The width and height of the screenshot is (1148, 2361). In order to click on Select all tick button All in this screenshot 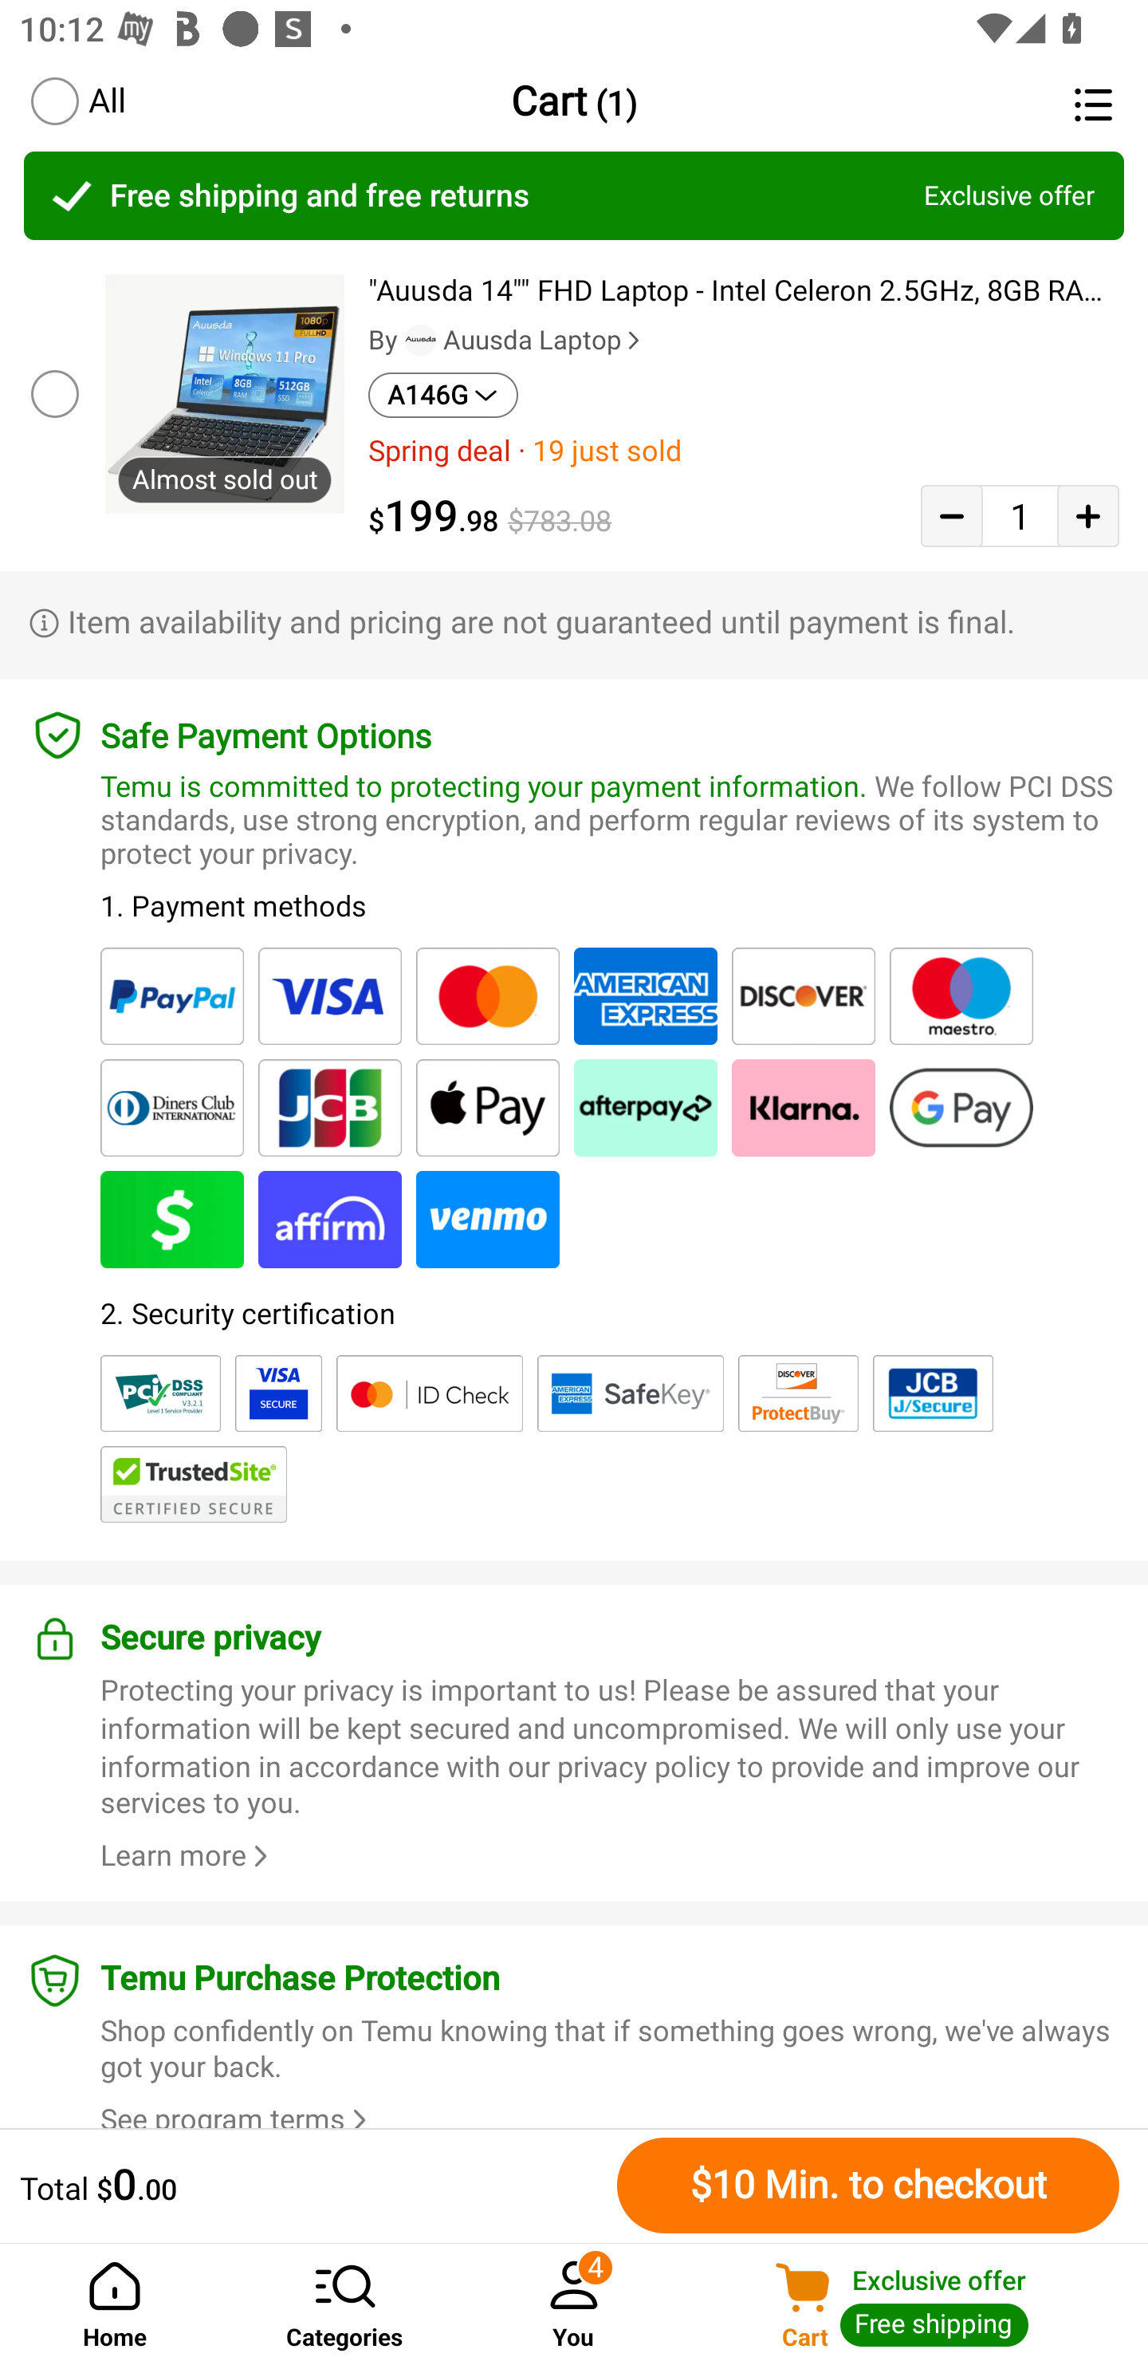, I will do `click(77, 101)`.